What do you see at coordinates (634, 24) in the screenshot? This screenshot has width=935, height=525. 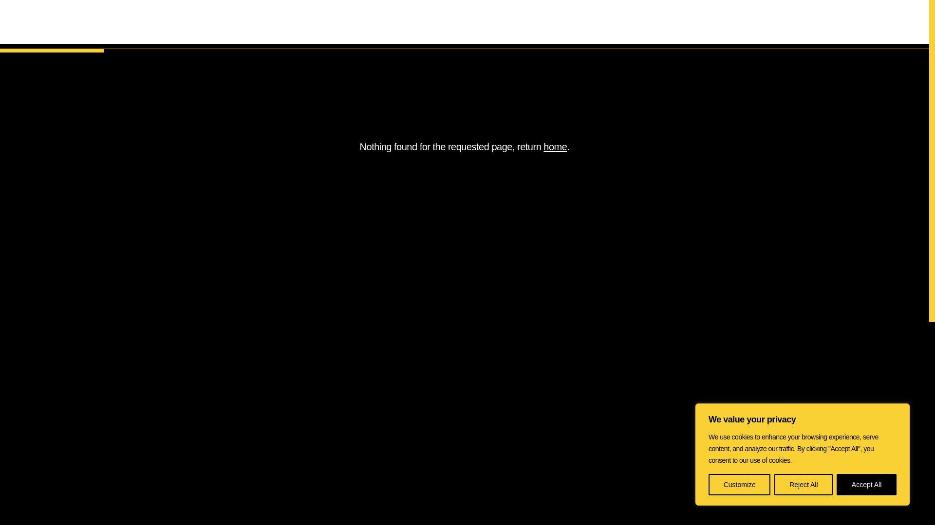 I see `About Us` at bounding box center [634, 24].